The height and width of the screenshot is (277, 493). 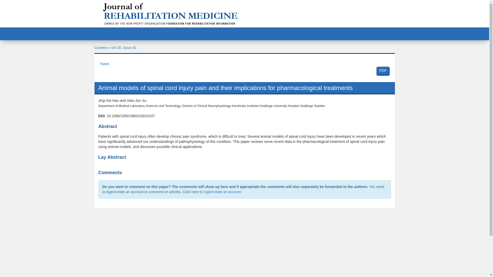 I want to click on Content, so click(x=101, y=48).